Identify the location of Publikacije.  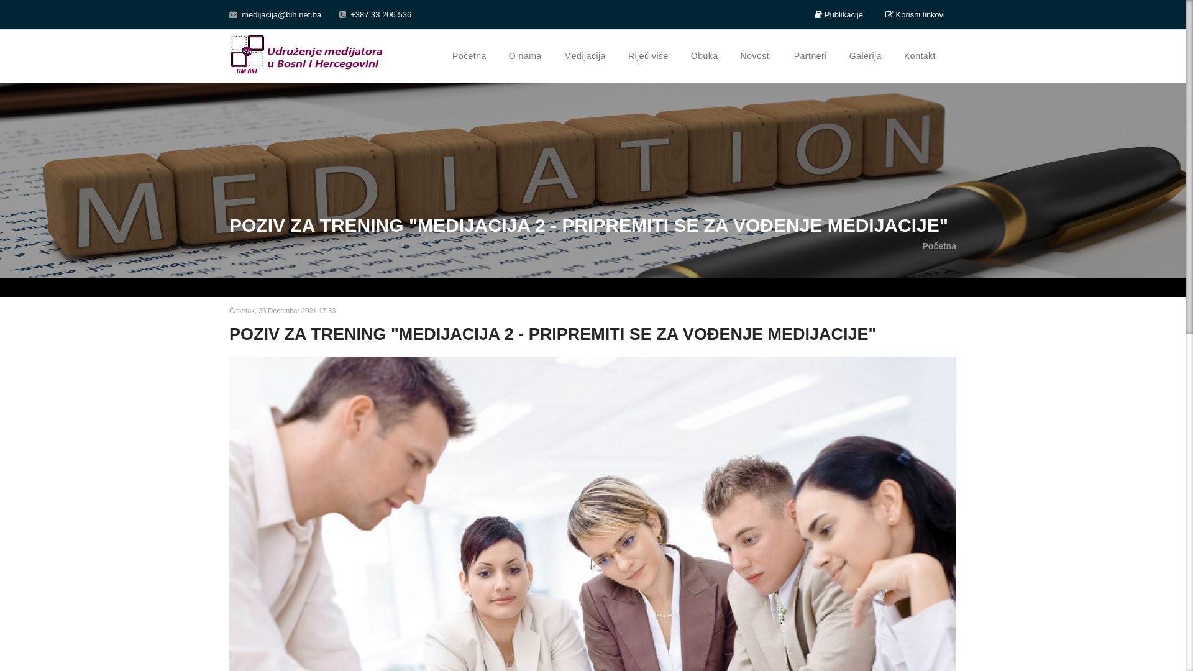
(839, 15).